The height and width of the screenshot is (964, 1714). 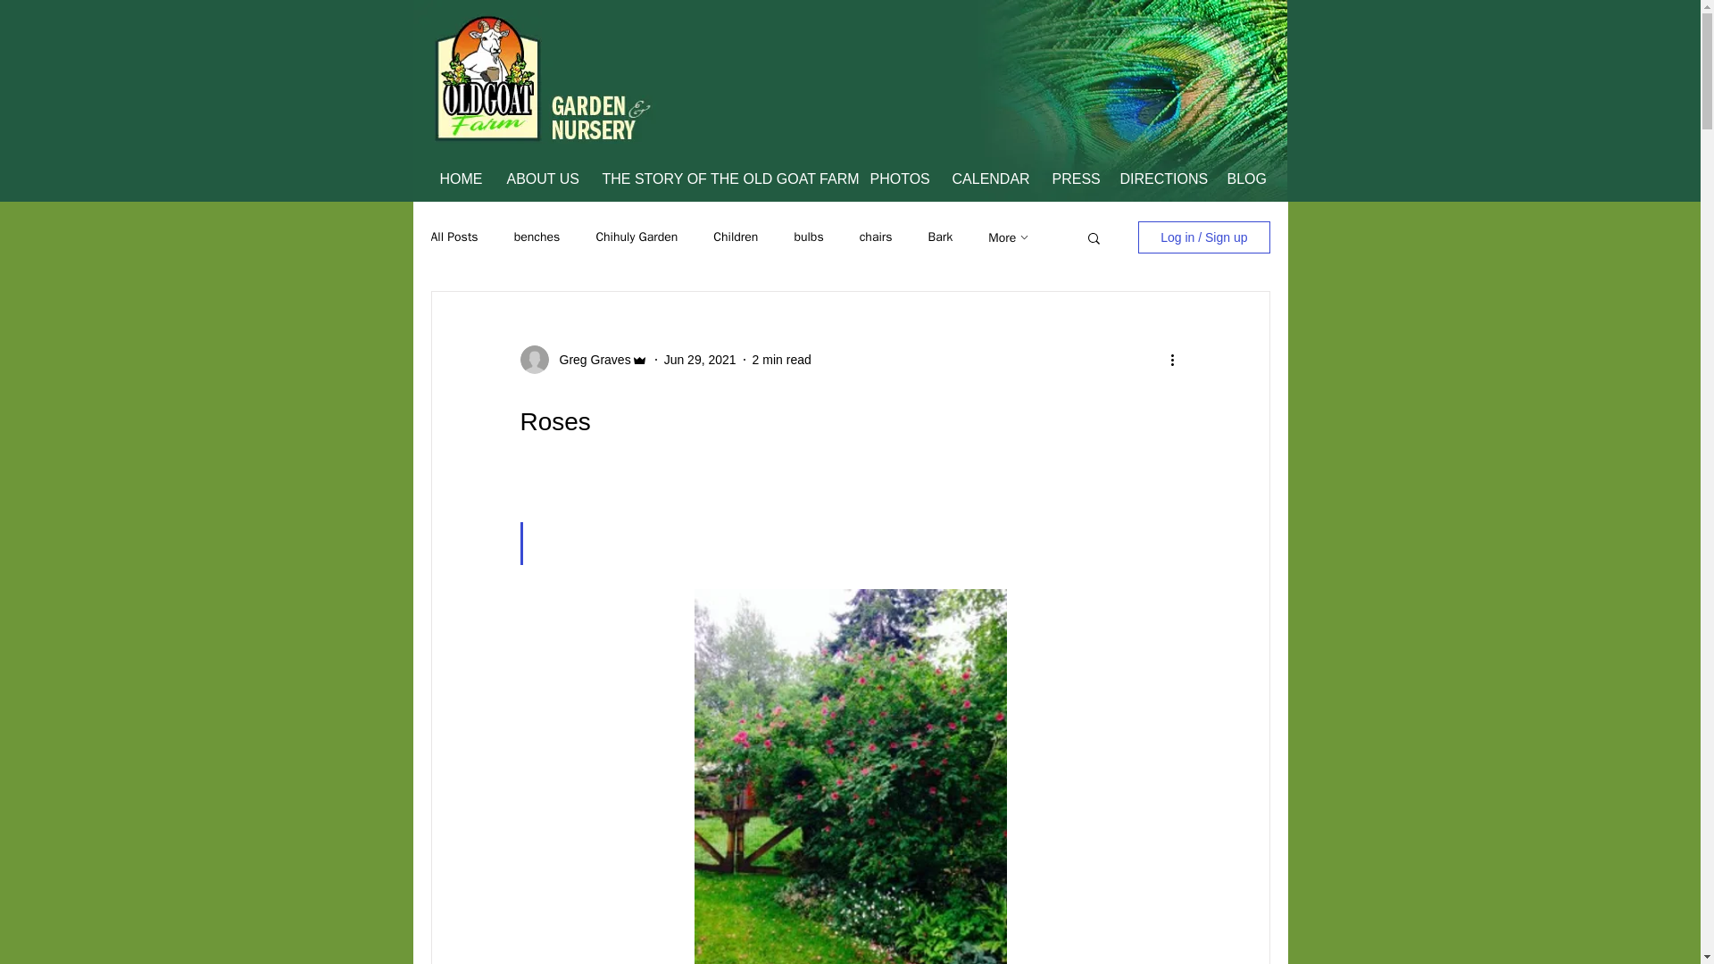 I want to click on THE STORY OF THE OLD GOAT FARM, so click(x=723, y=179).